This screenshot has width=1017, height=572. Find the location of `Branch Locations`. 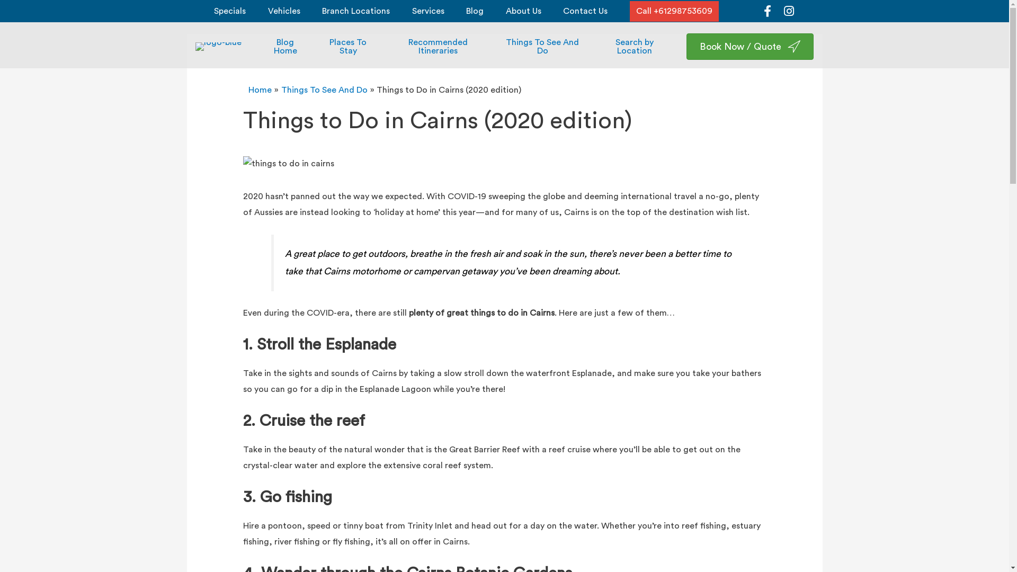

Branch Locations is located at coordinates (356, 11).